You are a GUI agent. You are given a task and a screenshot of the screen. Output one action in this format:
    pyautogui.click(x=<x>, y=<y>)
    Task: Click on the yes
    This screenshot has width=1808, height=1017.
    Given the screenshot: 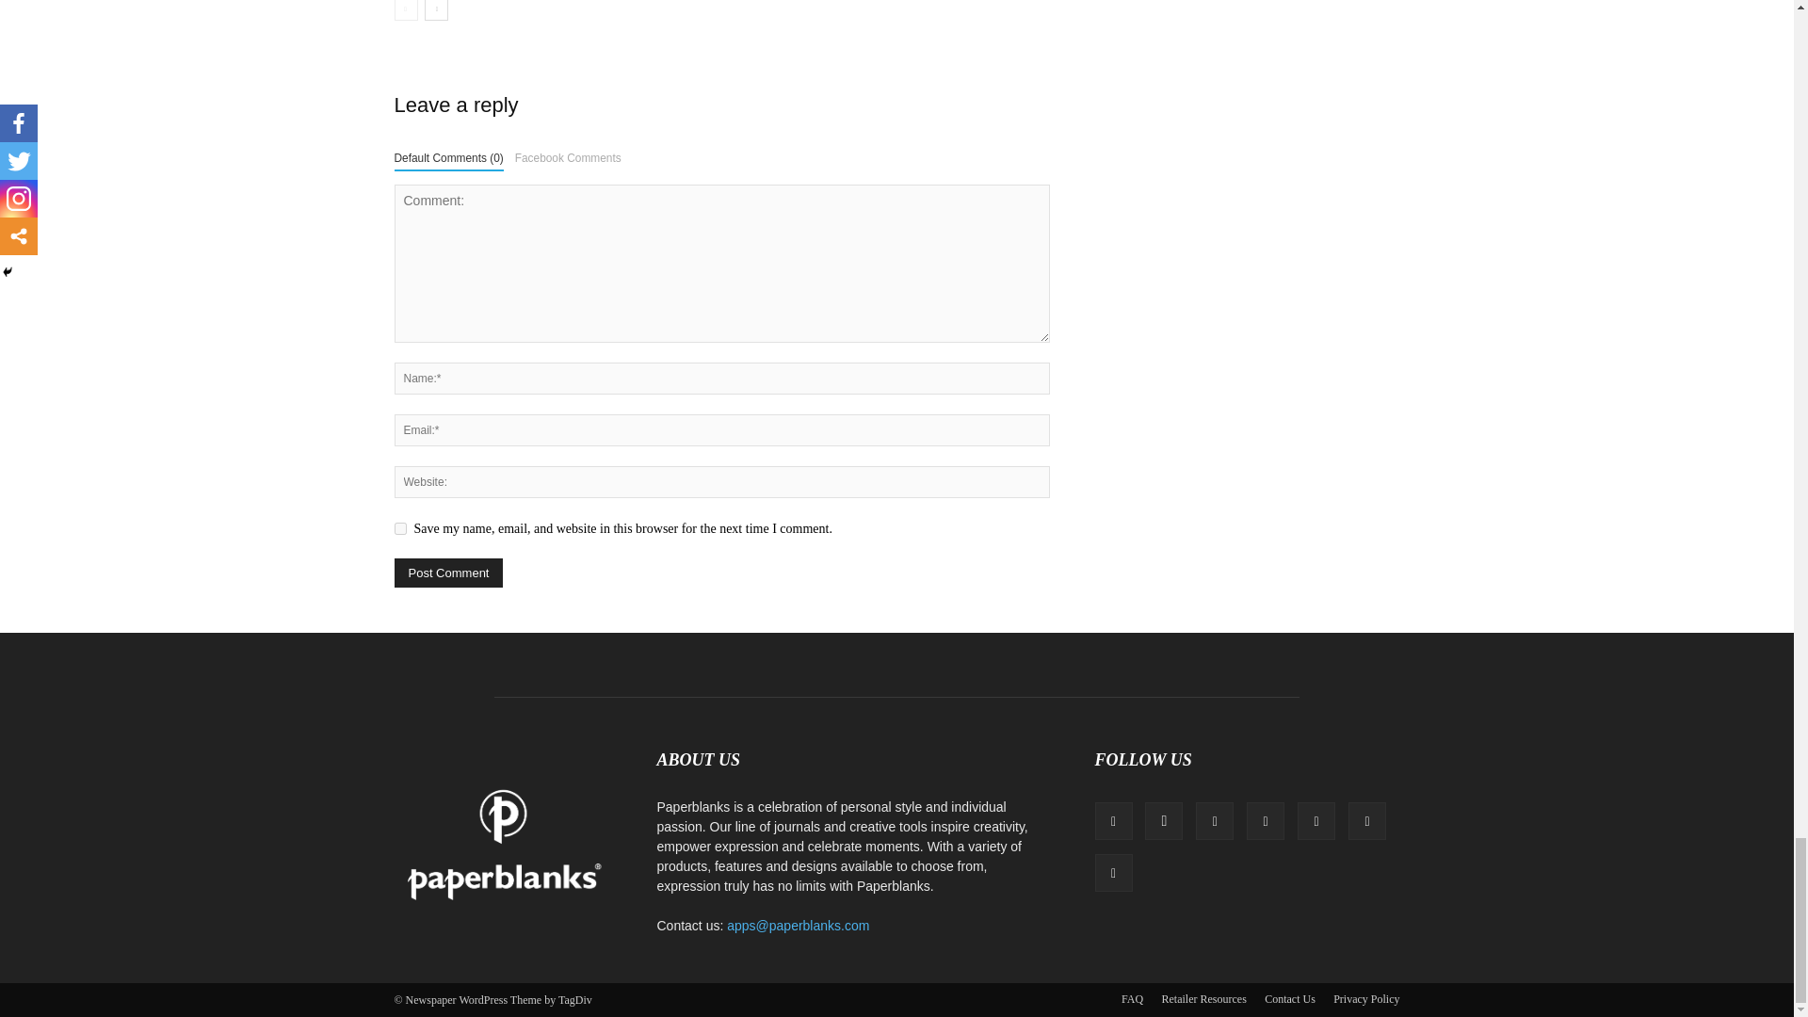 What is the action you would take?
    pyautogui.click(x=399, y=529)
    